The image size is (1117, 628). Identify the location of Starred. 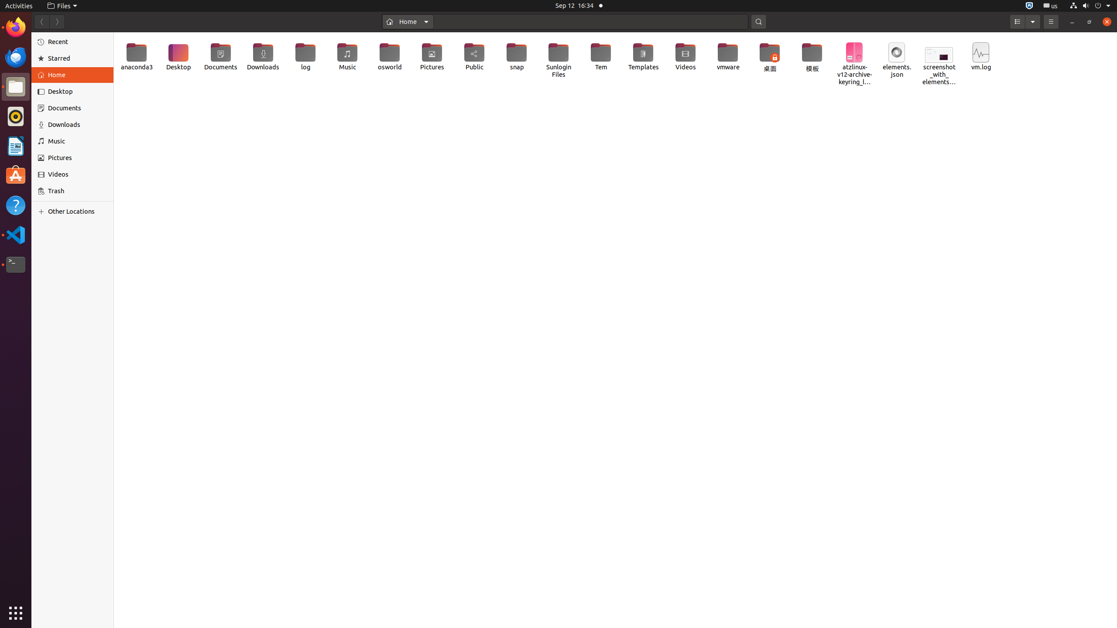
(78, 58).